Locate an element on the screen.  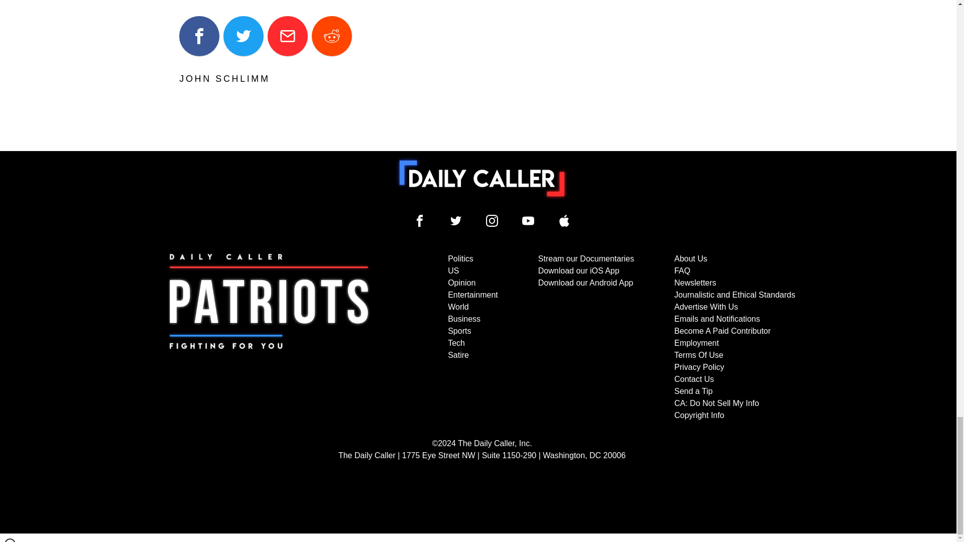
Daily Caller Instagram is located at coordinates (492, 221).